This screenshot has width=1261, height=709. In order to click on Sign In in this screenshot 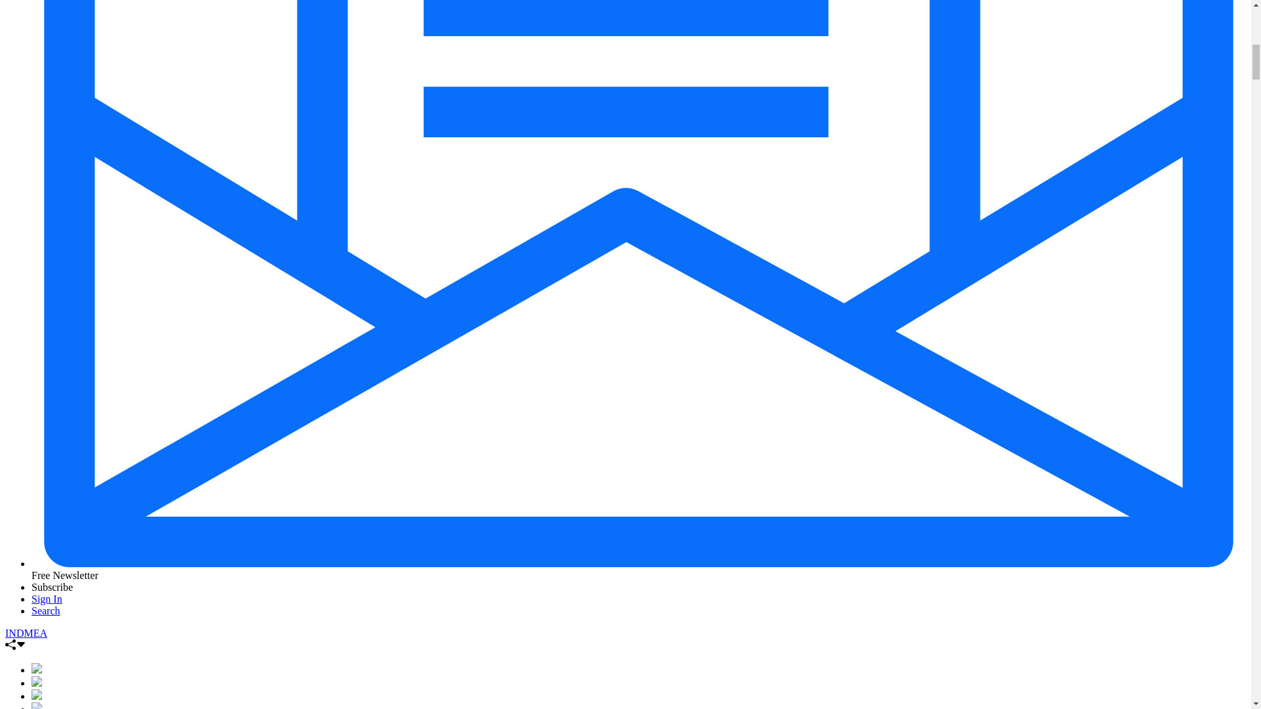, I will do `click(47, 599)`.